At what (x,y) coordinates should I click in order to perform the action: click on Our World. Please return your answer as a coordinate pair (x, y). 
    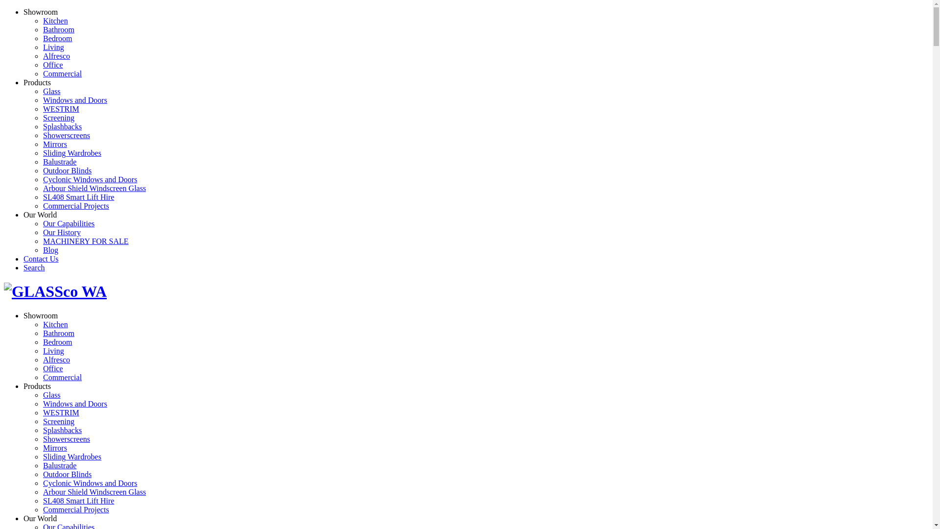
    Looking at the image, I should click on (40, 518).